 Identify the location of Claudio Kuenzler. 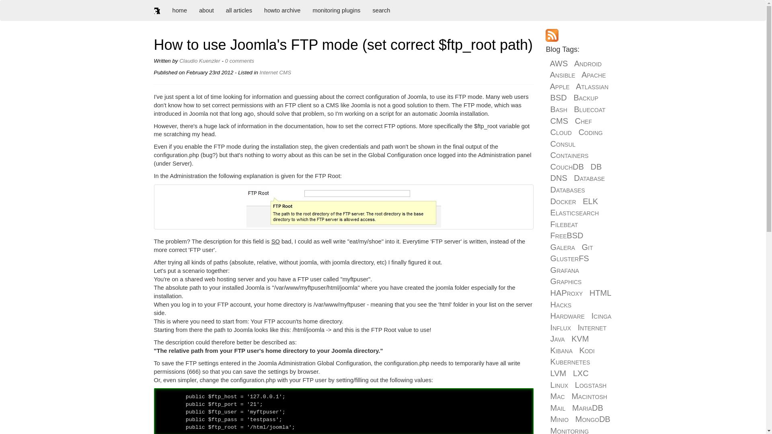
(199, 60).